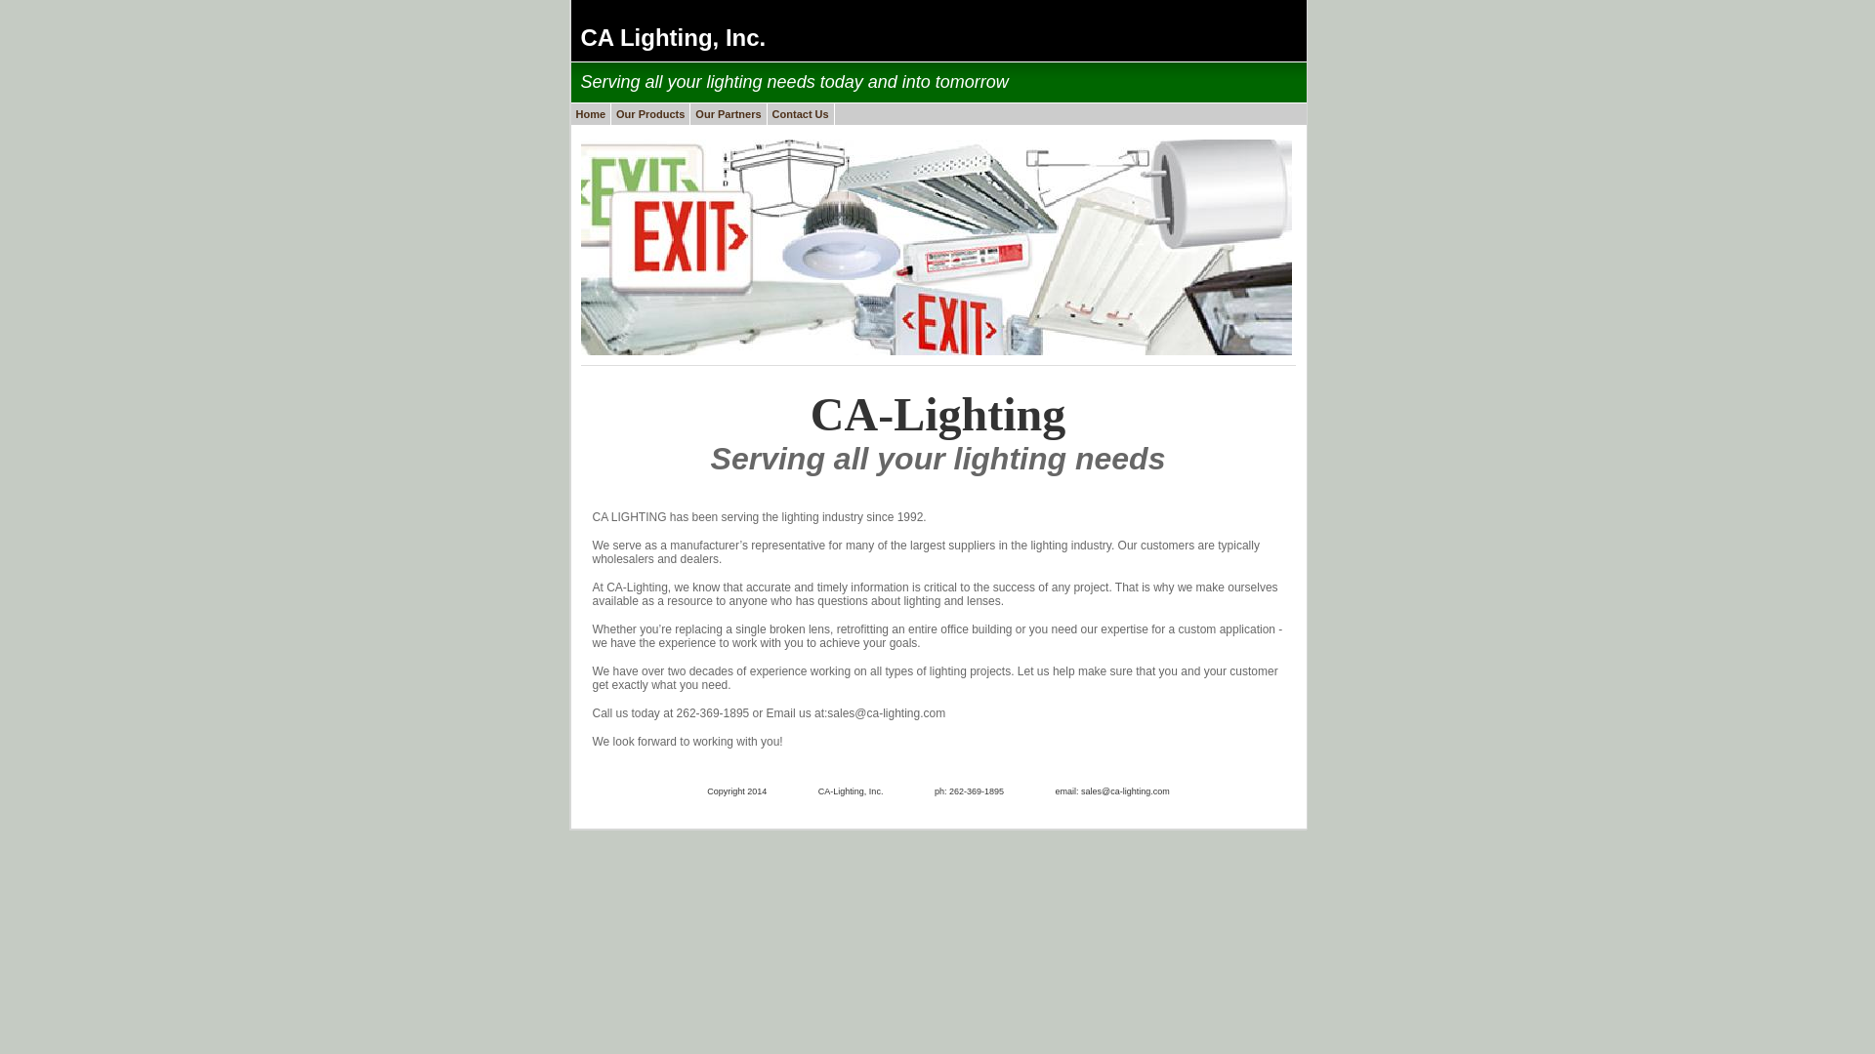 The height and width of the screenshot is (1054, 1875). What do you see at coordinates (650, 113) in the screenshot?
I see `Our Products` at bounding box center [650, 113].